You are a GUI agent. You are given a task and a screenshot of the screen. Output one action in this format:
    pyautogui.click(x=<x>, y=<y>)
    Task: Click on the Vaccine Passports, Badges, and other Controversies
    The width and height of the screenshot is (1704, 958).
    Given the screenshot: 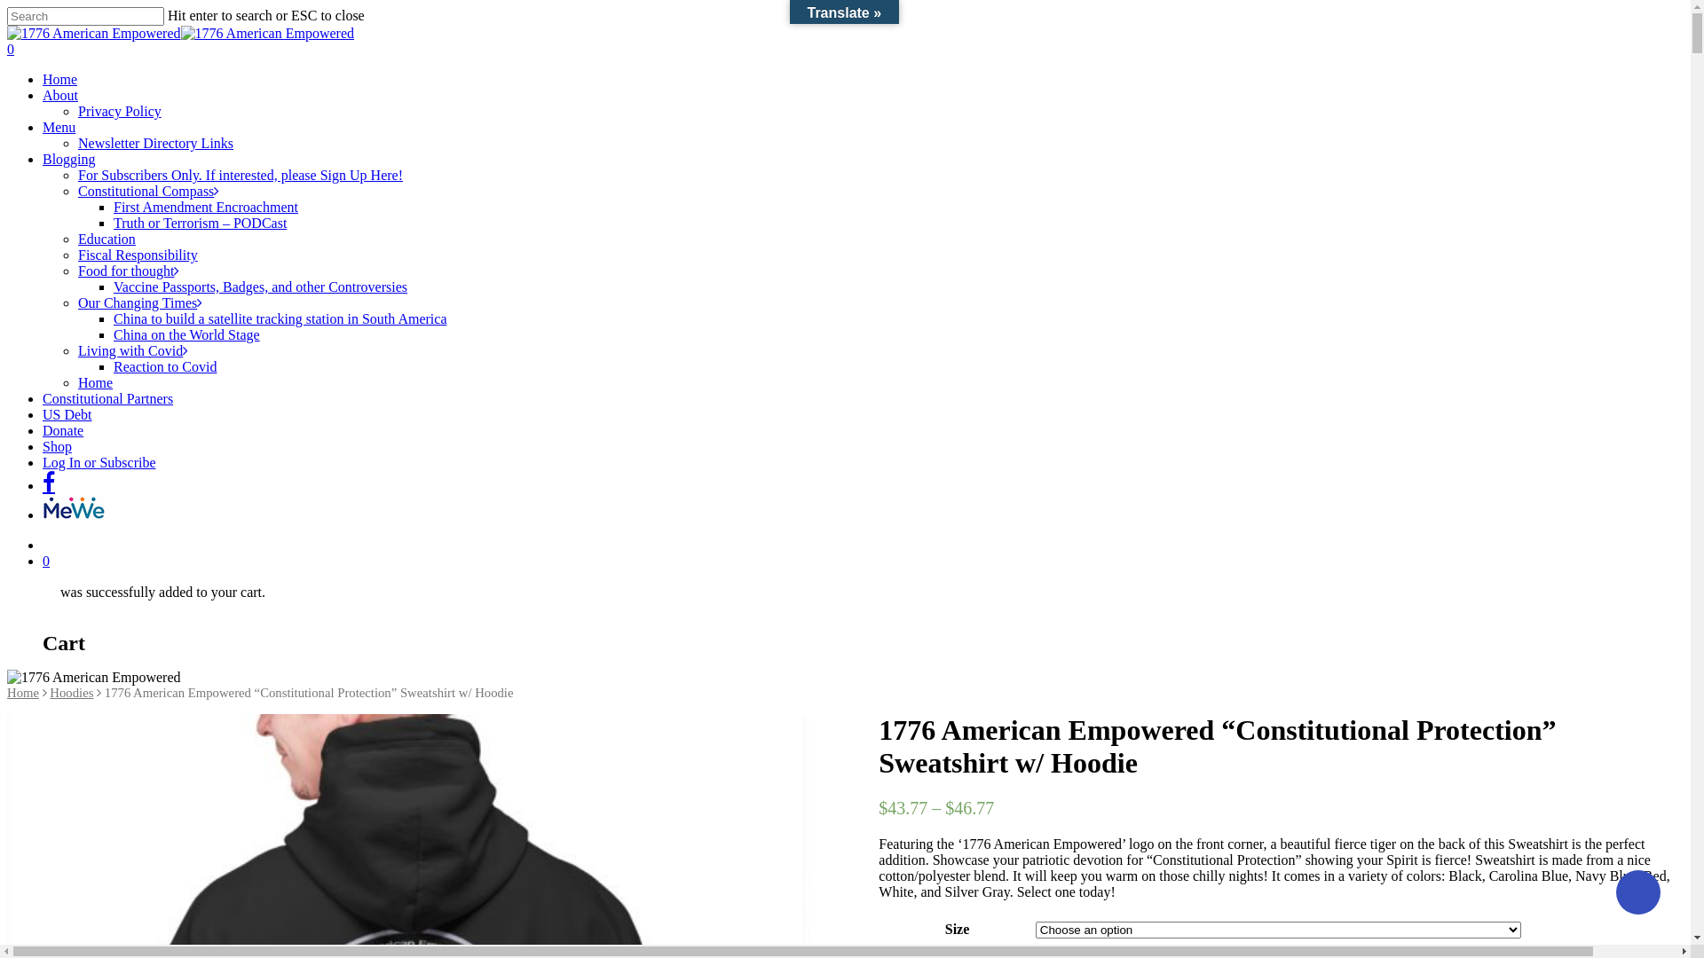 What is the action you would take?
    pyautogui.click(x=261, y=287)
    